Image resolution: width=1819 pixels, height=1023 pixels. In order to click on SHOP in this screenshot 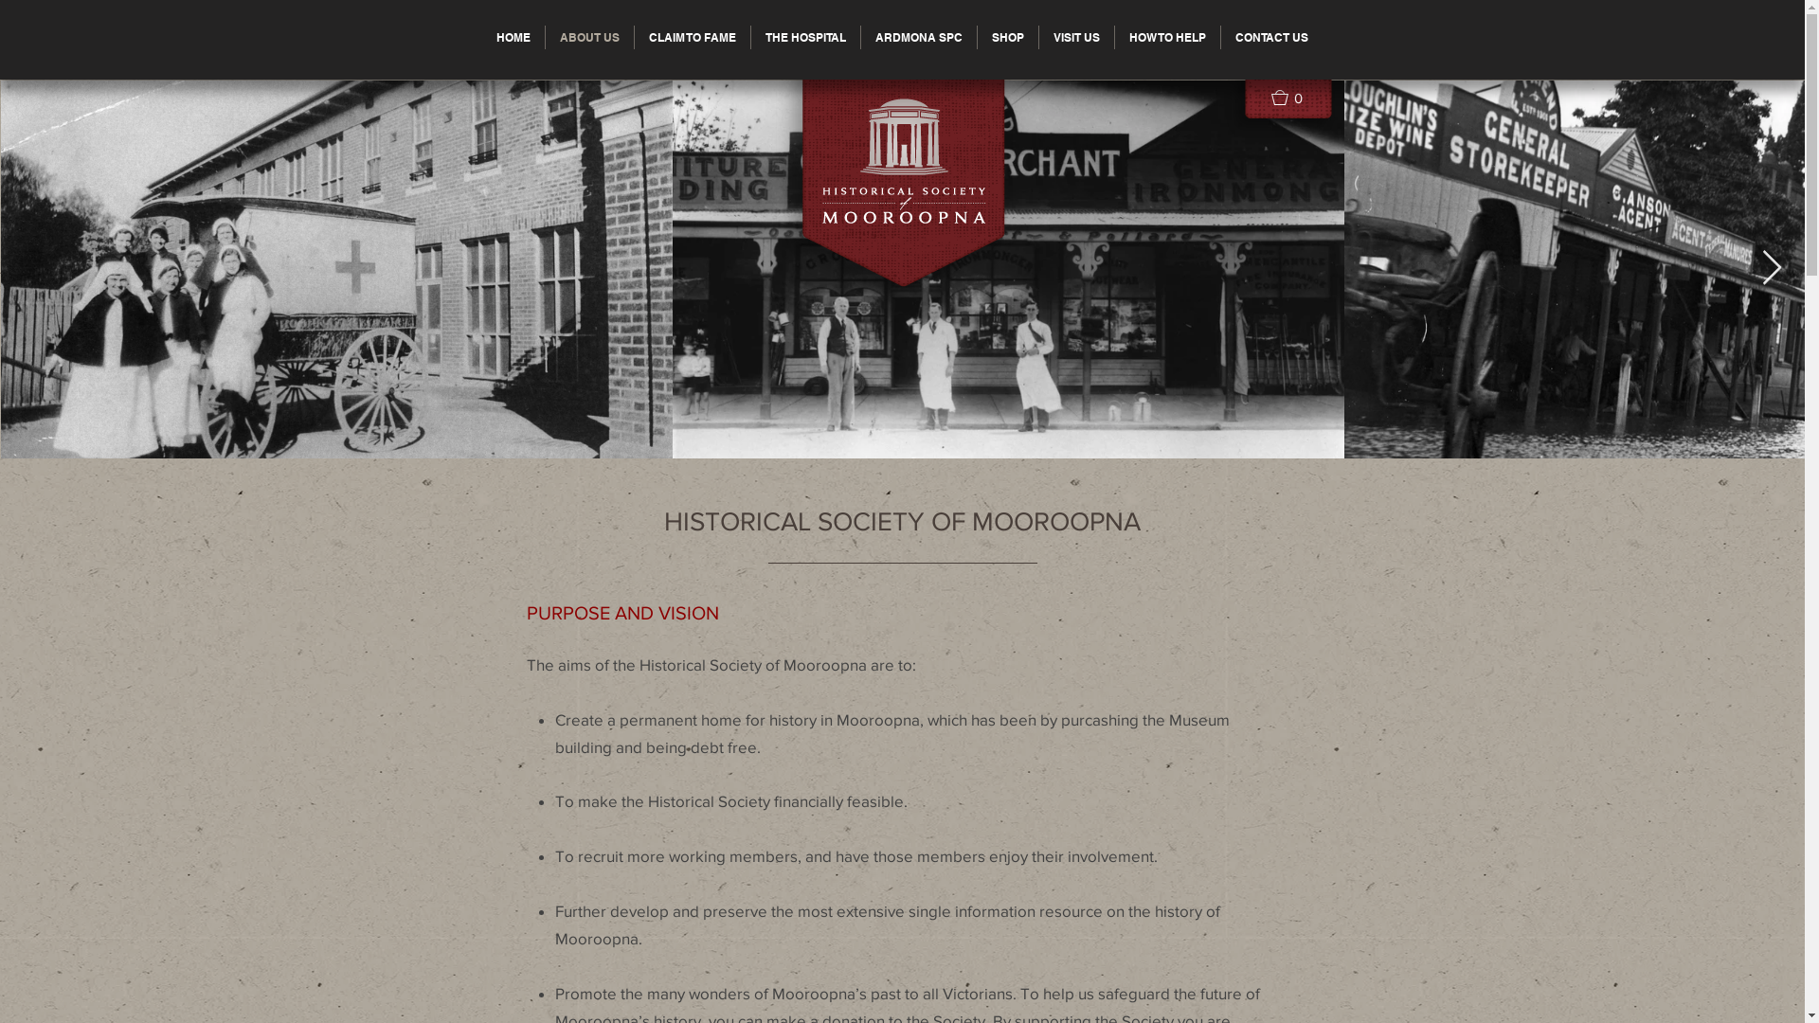, I will do `click(1008, 38)`.